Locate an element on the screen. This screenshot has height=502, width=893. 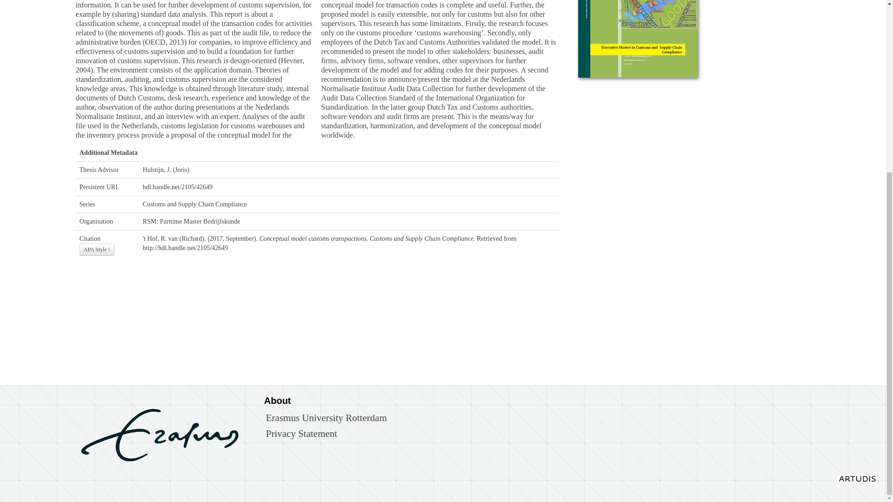
Customs and Supply Chain Compliance is located at coordinates (195, 205).